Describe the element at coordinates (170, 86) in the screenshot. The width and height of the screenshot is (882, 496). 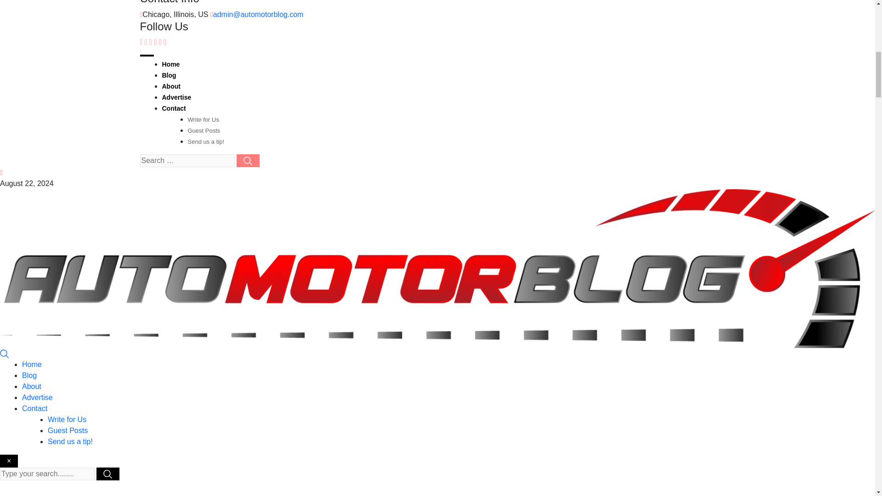
I see `About` at that location.